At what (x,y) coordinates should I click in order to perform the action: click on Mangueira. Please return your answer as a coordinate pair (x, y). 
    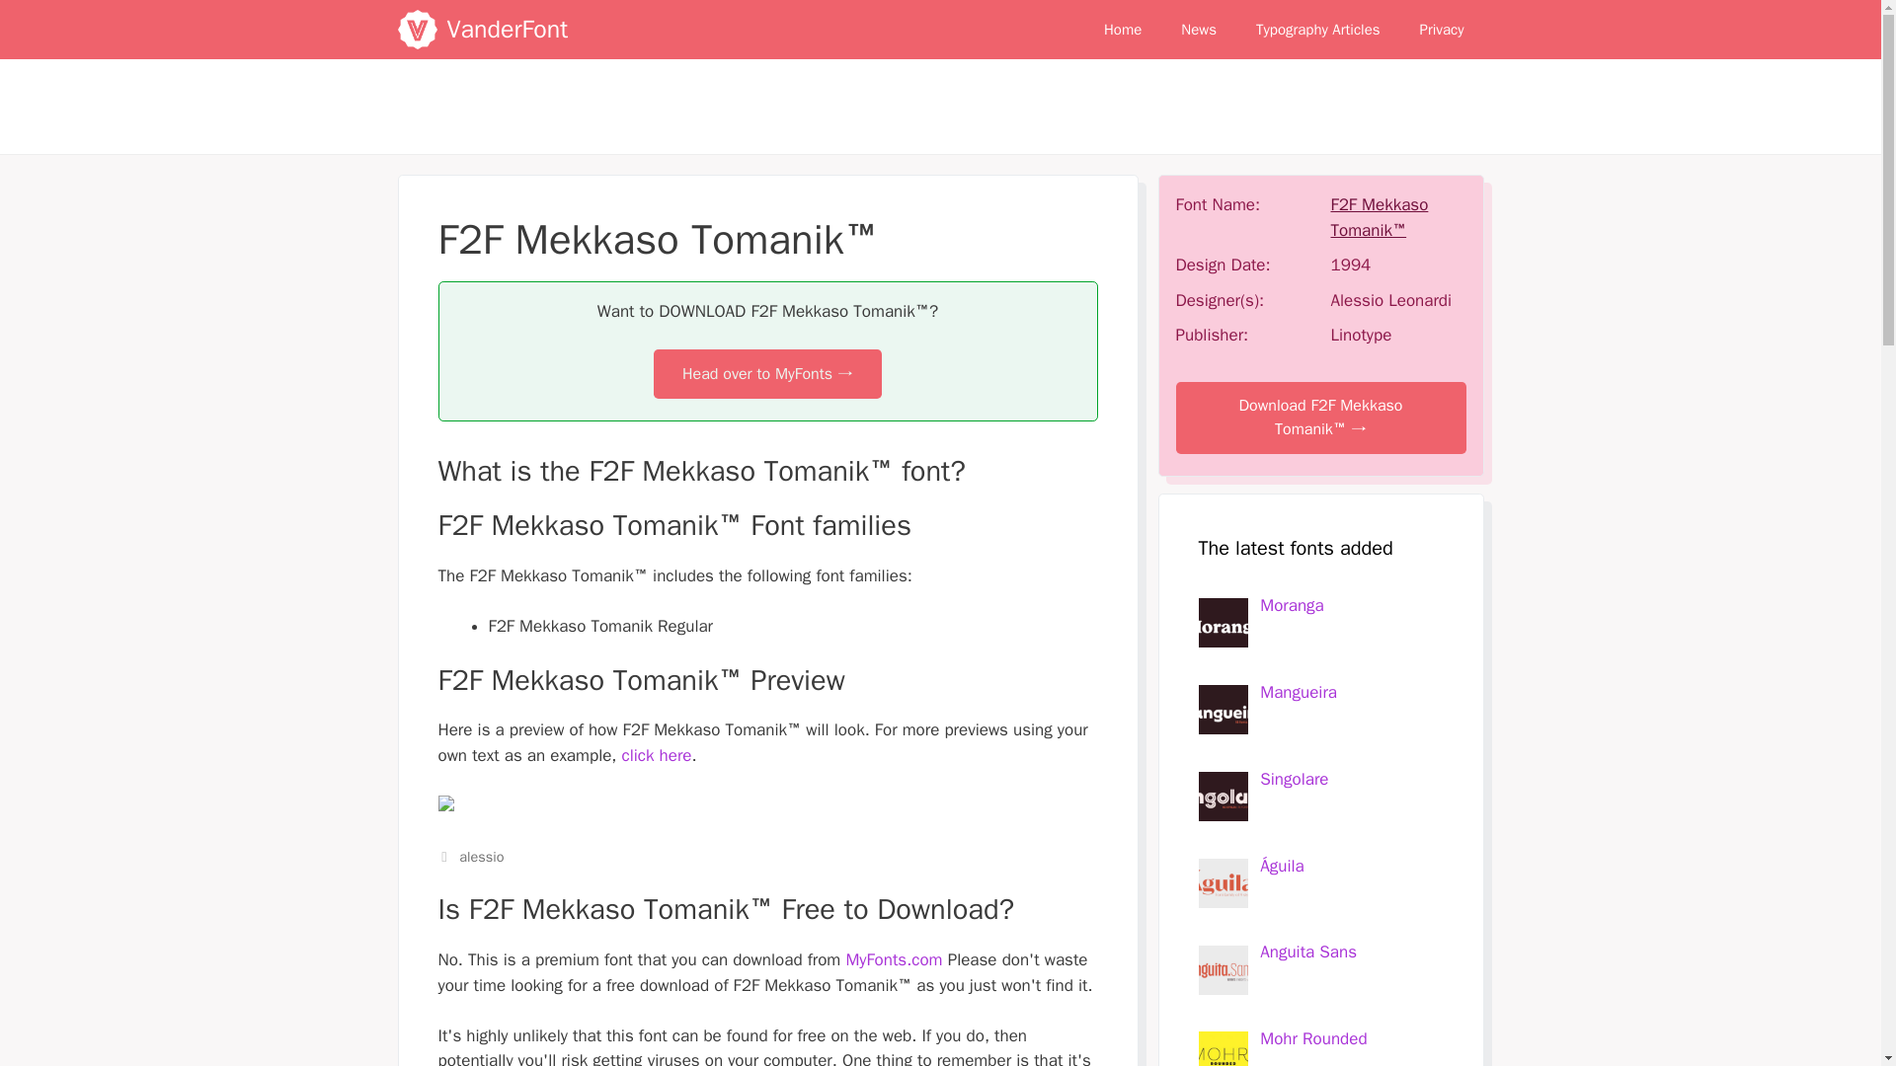
    Looking at the image, I should click on (1298, 692).